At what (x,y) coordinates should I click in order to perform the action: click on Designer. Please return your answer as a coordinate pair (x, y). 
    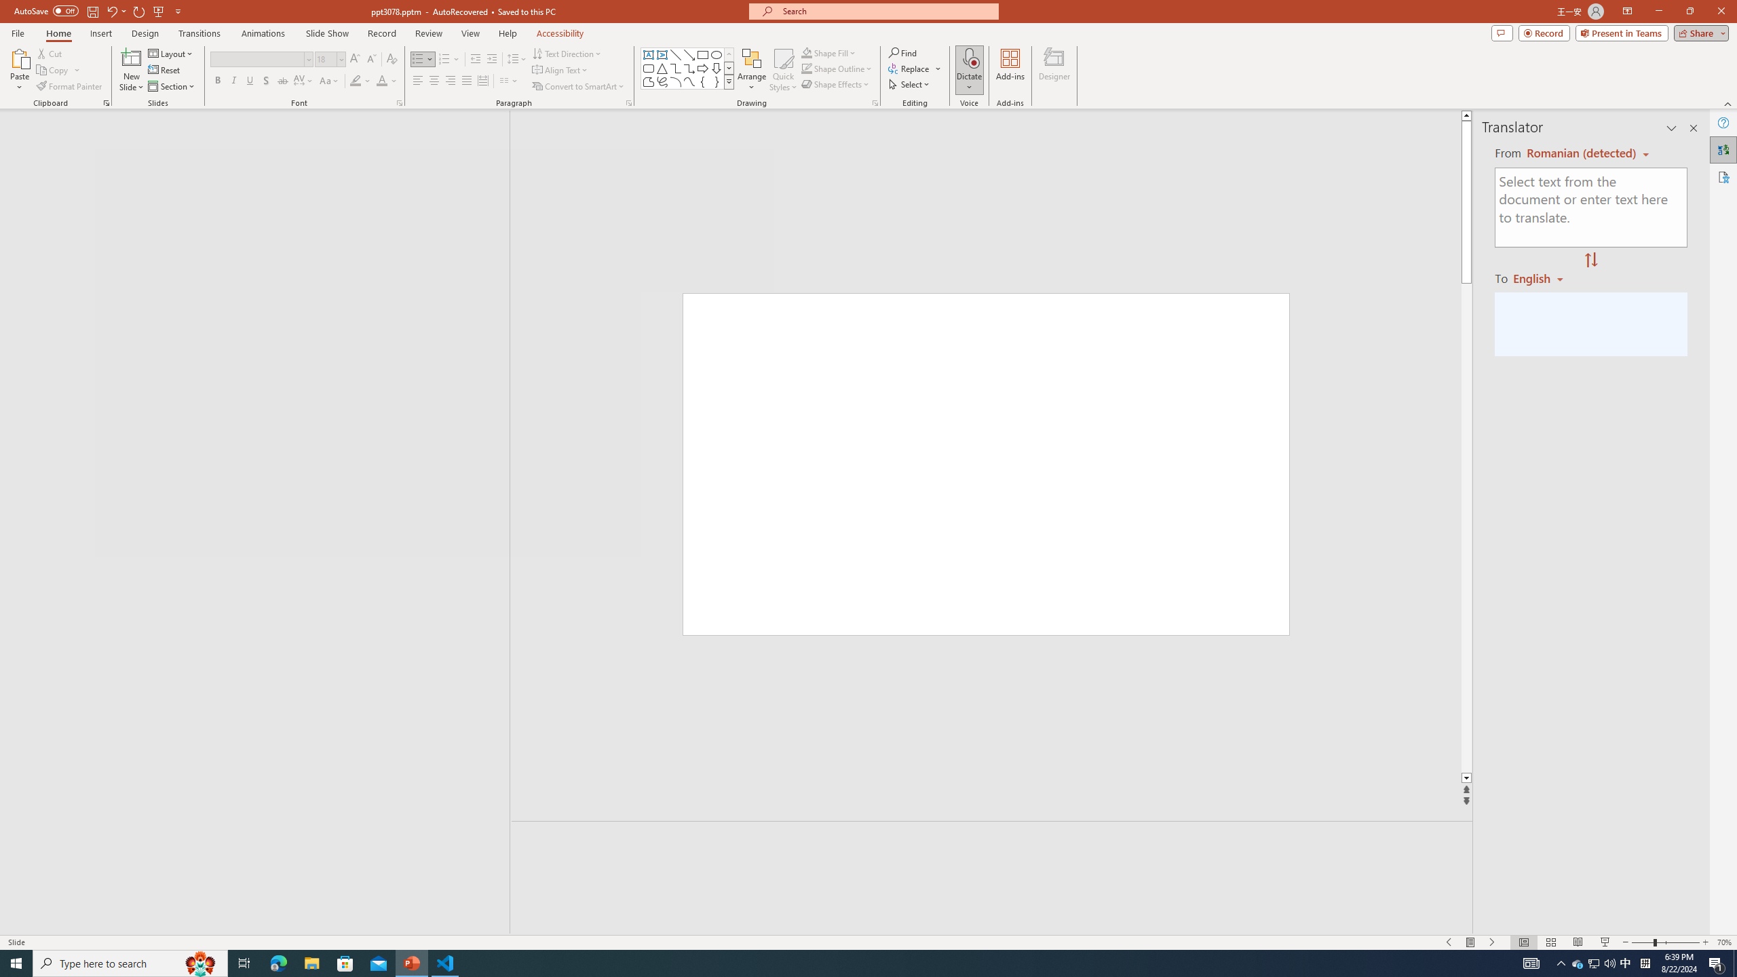
    Looking at the image, I should click on (1054, 70).